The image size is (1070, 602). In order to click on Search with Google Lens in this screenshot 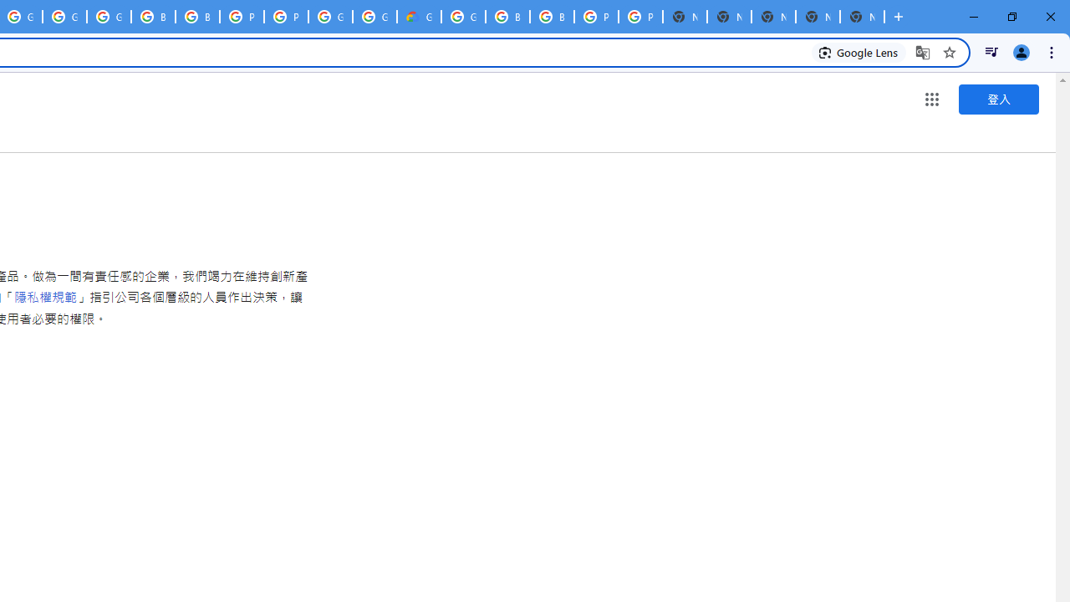, I will do `click(859, 52)`.